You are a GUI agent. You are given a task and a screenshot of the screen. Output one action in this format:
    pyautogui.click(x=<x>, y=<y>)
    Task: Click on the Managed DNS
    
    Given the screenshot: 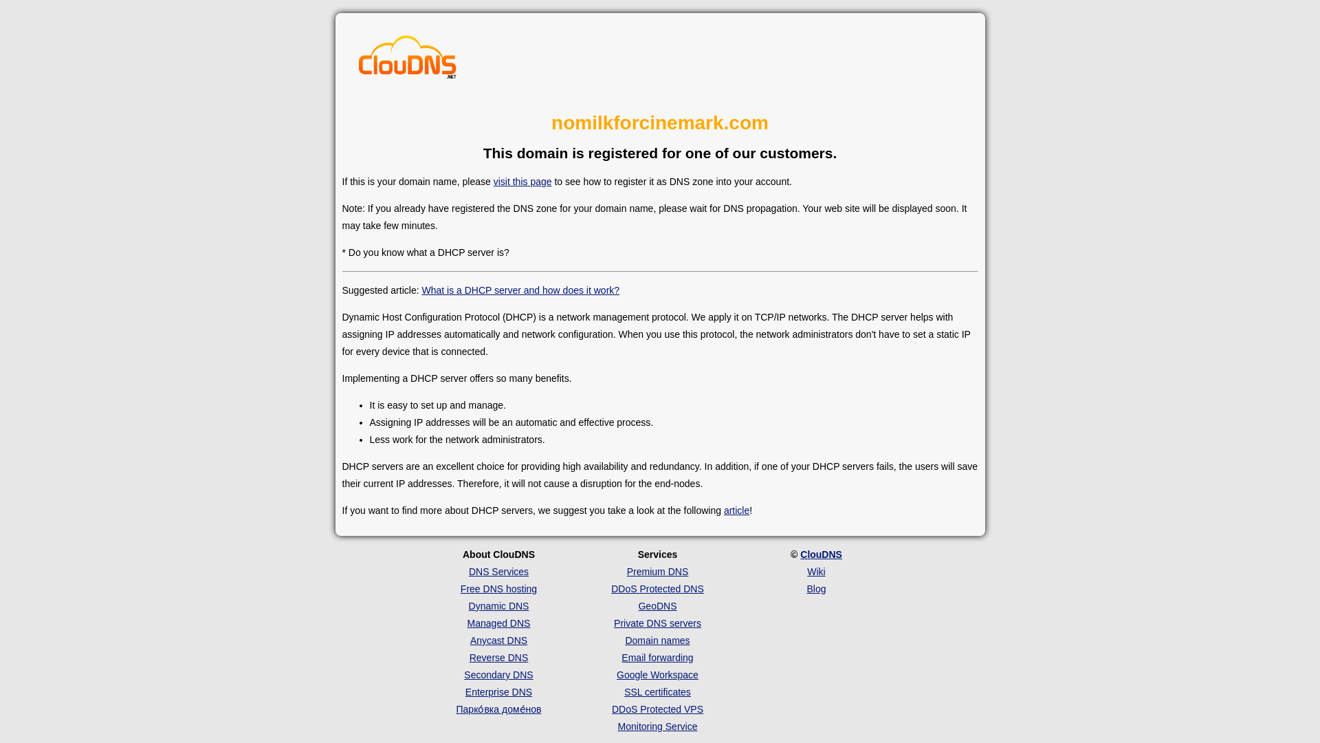 What is the action you would take?
    pyautogui.click(x=498, y=623)
    